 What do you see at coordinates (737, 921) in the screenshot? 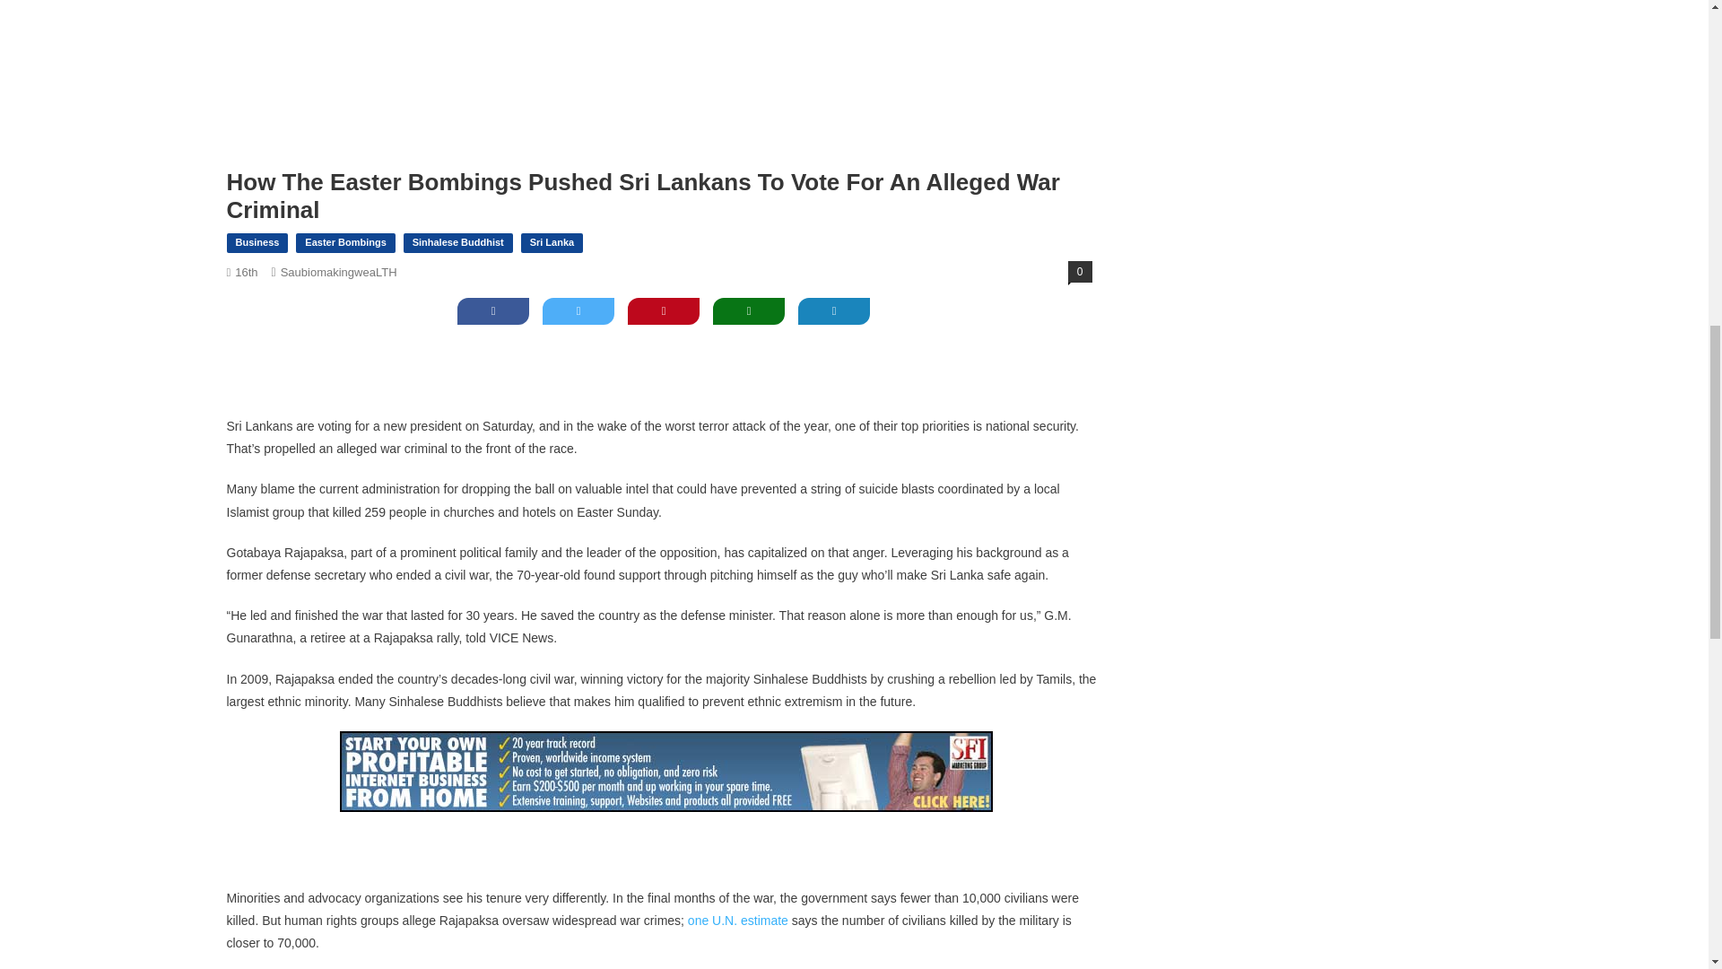
I see `one U.N. estimate` at bounding box center [737, 921].